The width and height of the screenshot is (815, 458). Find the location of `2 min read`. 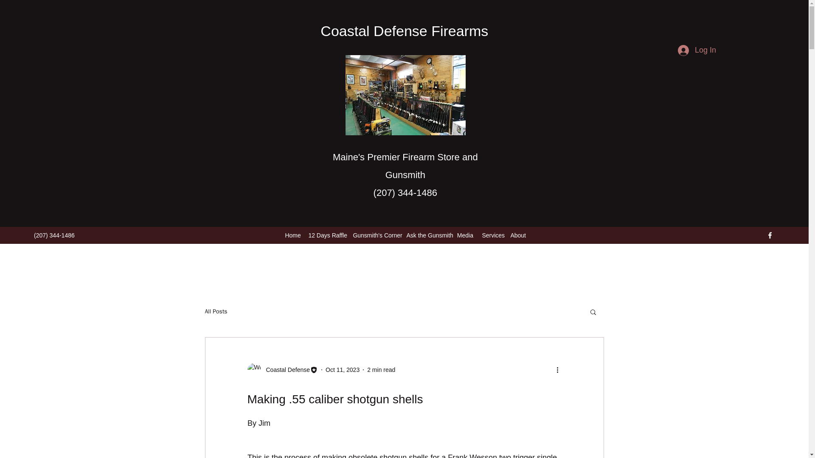

2 min read is located at coordinates (381, 370).